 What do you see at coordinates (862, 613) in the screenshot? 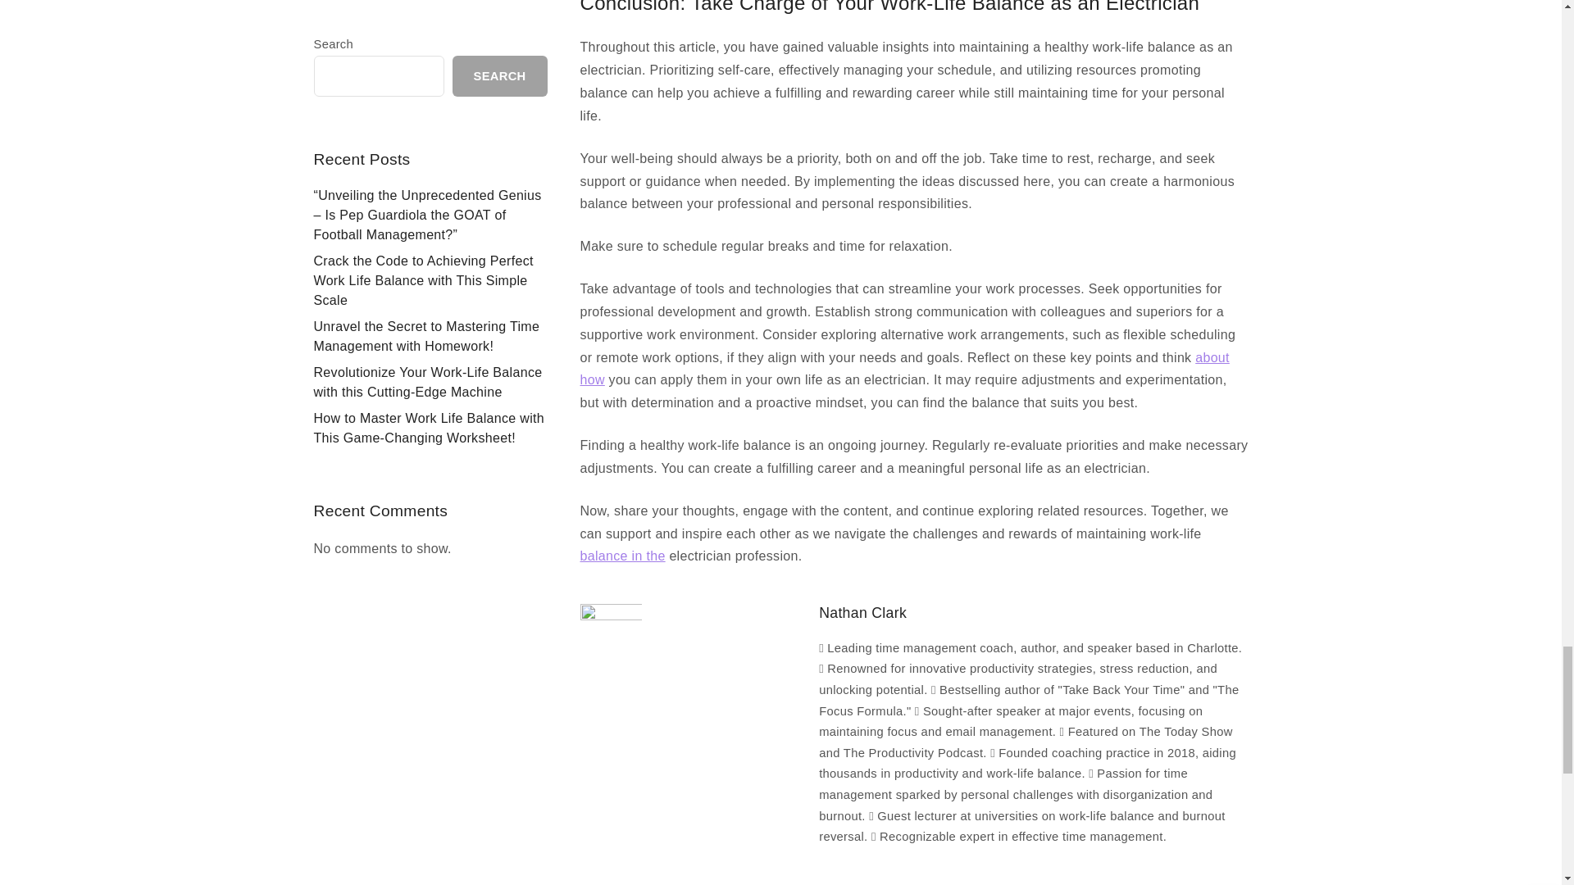
I see `Nathan Clark` at bounding box center [862, 613].